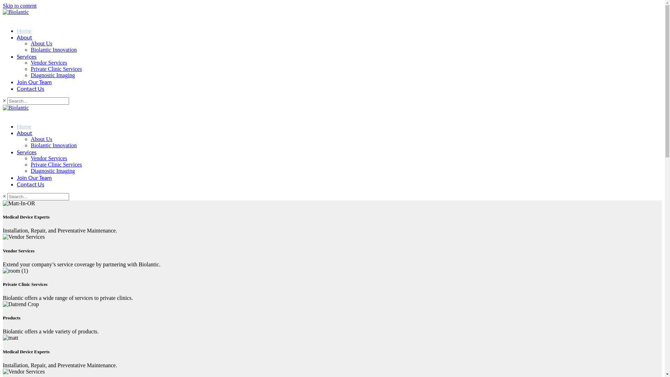 This screenshot has width=670, height=377. Describe the element at coordinates (338, 139) in the screenshot. I see `About Us` at that location.